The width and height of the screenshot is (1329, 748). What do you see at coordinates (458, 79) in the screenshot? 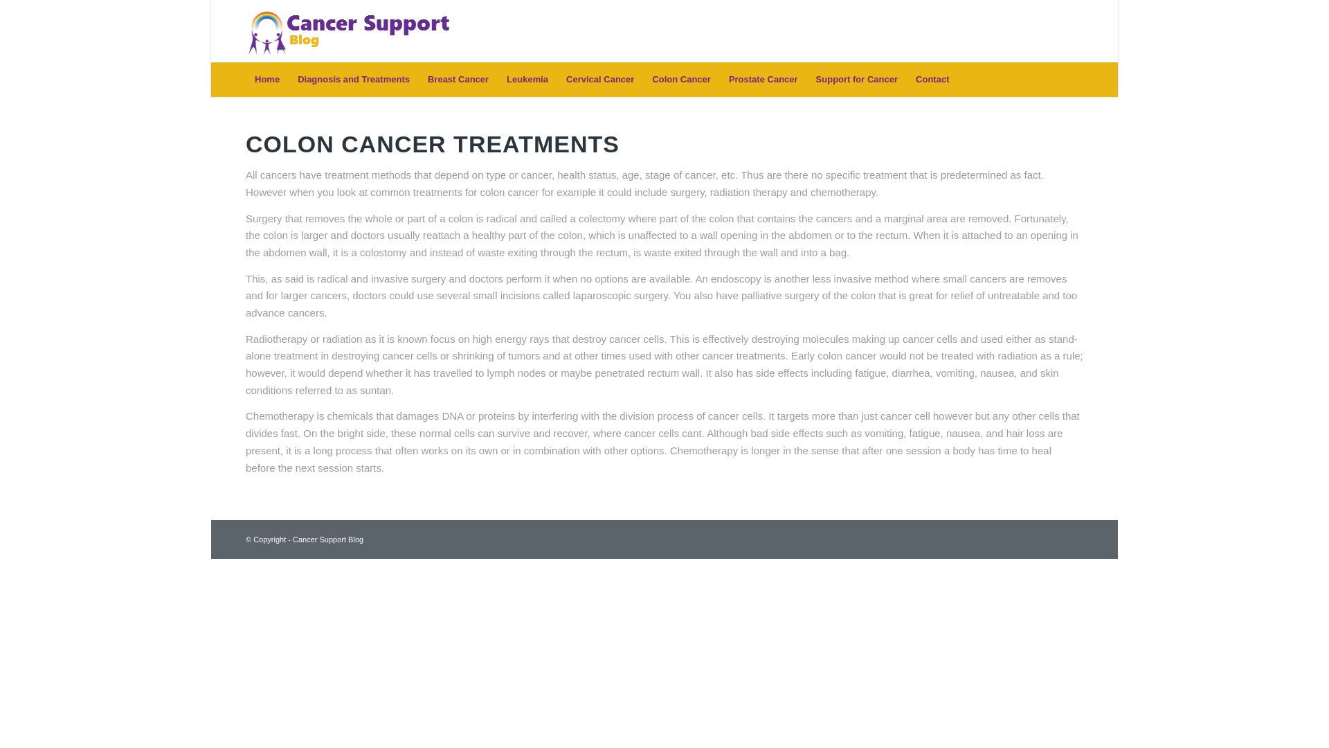
I see `Breast Cancer` at bounding box center [458, 79].